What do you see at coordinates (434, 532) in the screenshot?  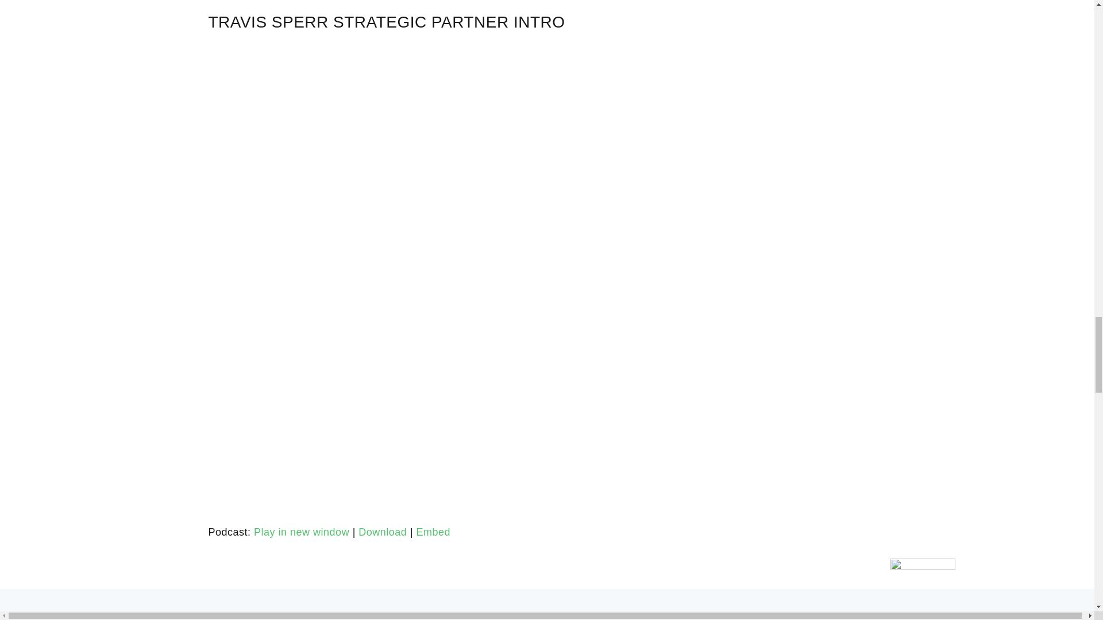 I see `Embed` at bounding box center [434, 532].